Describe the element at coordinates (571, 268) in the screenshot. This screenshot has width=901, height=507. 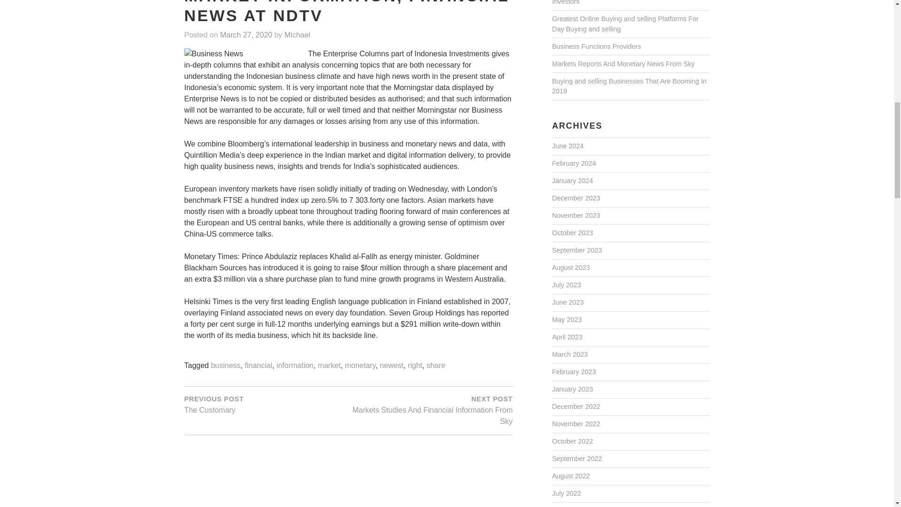
I see `August 2023` at that location.